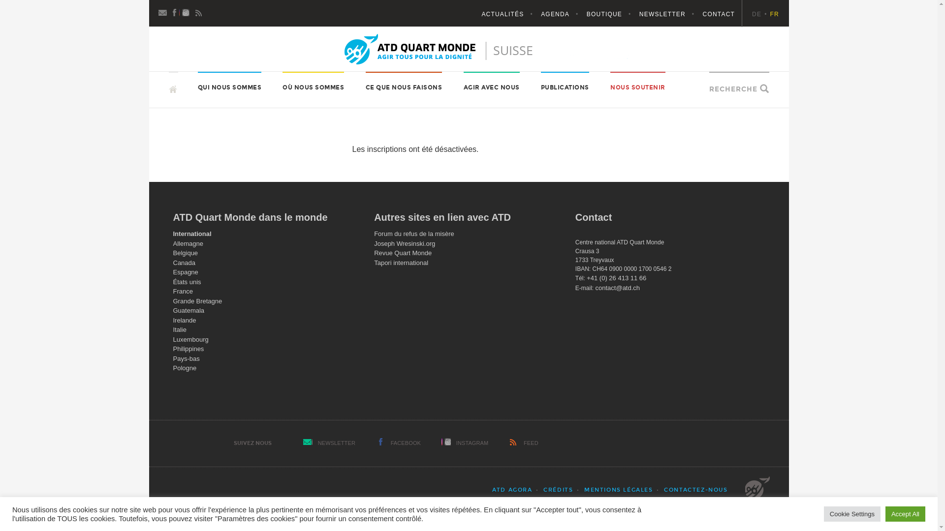 This screenshot has width=945, height=531. I want to click on BOUTIQUE, so click(612, 14).